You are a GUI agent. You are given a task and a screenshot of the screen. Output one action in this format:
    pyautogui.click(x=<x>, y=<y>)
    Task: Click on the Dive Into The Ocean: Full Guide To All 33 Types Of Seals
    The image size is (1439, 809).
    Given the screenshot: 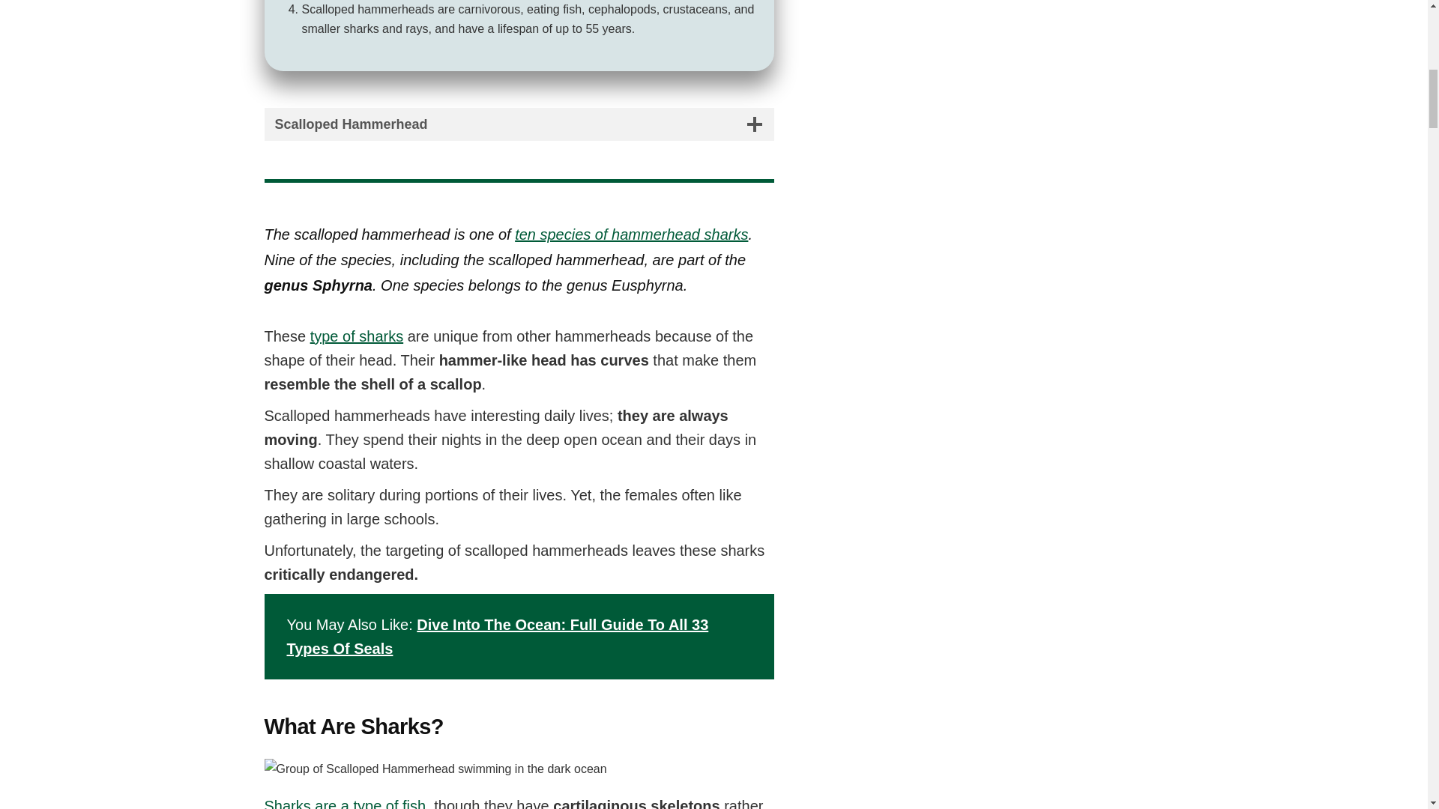 What is the action you would take?
    pyautogui.click(x=497, y=636)
    